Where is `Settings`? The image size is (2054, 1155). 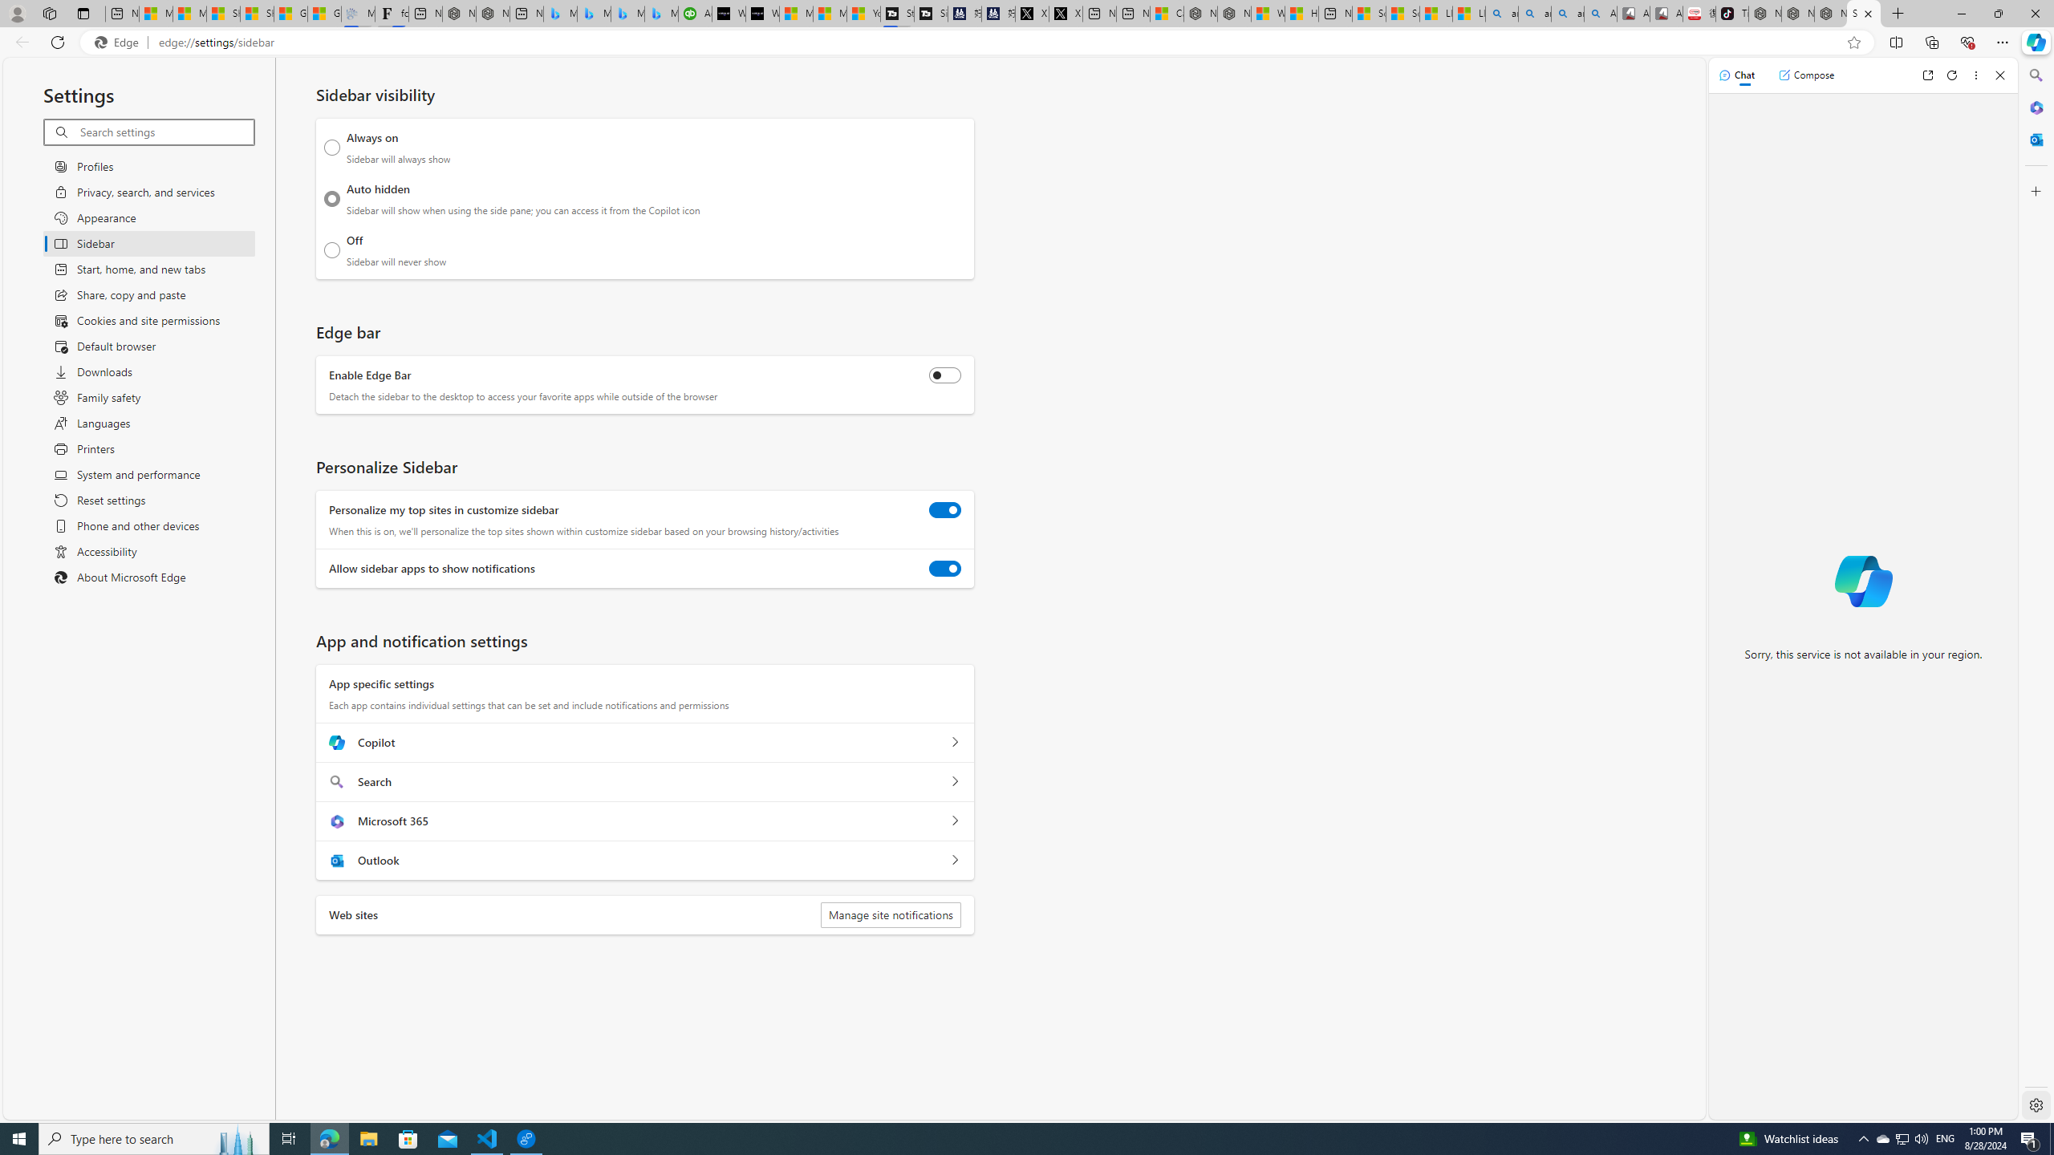
Settings is located at coordinates (2035, 1104).